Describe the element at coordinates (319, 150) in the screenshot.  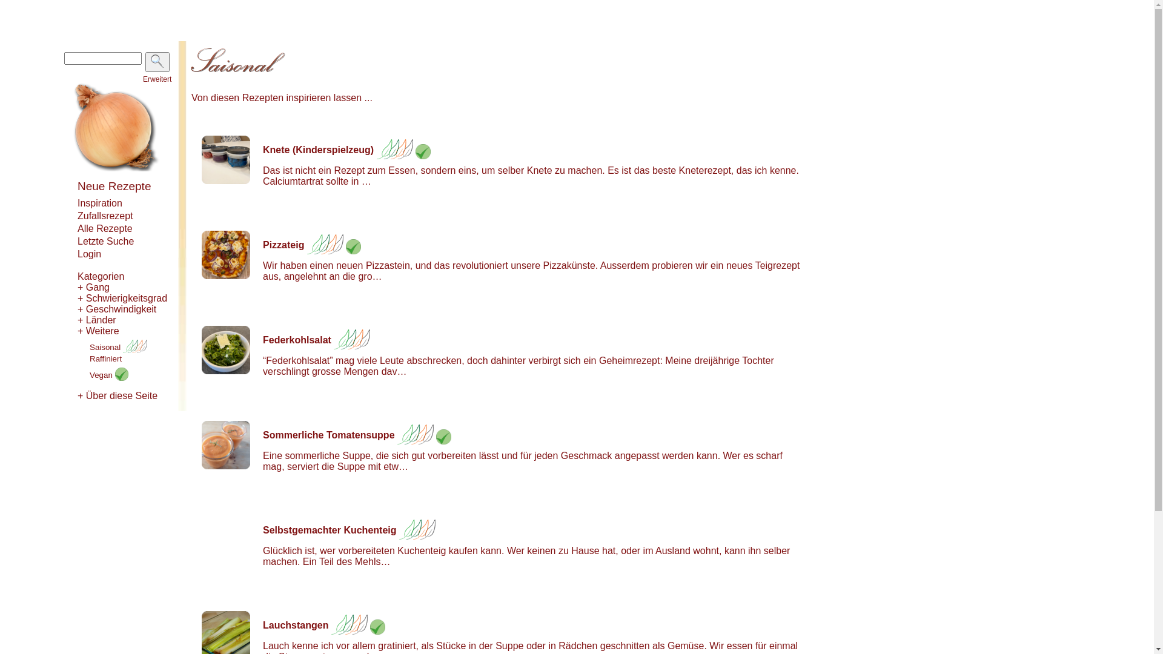
I see `Knete (Kinderspielzeug)` at that location.